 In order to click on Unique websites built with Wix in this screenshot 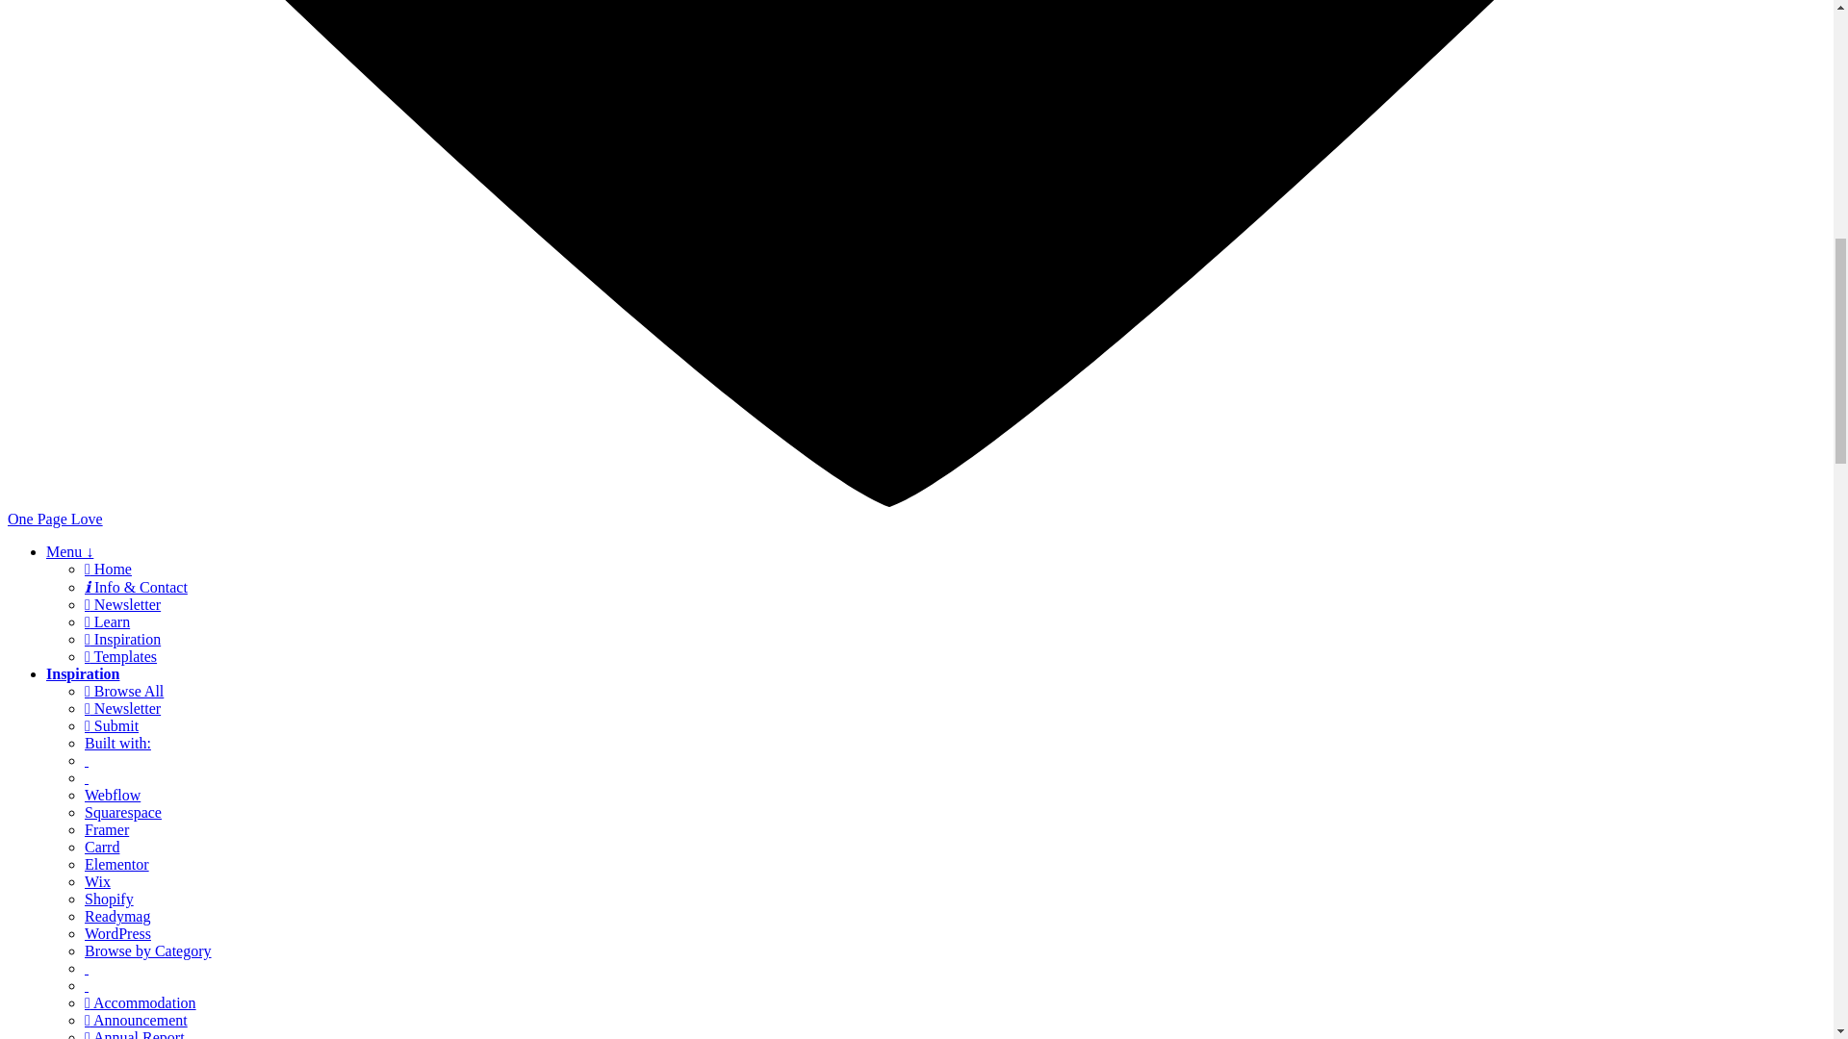, I will do `click(98, 881)`.